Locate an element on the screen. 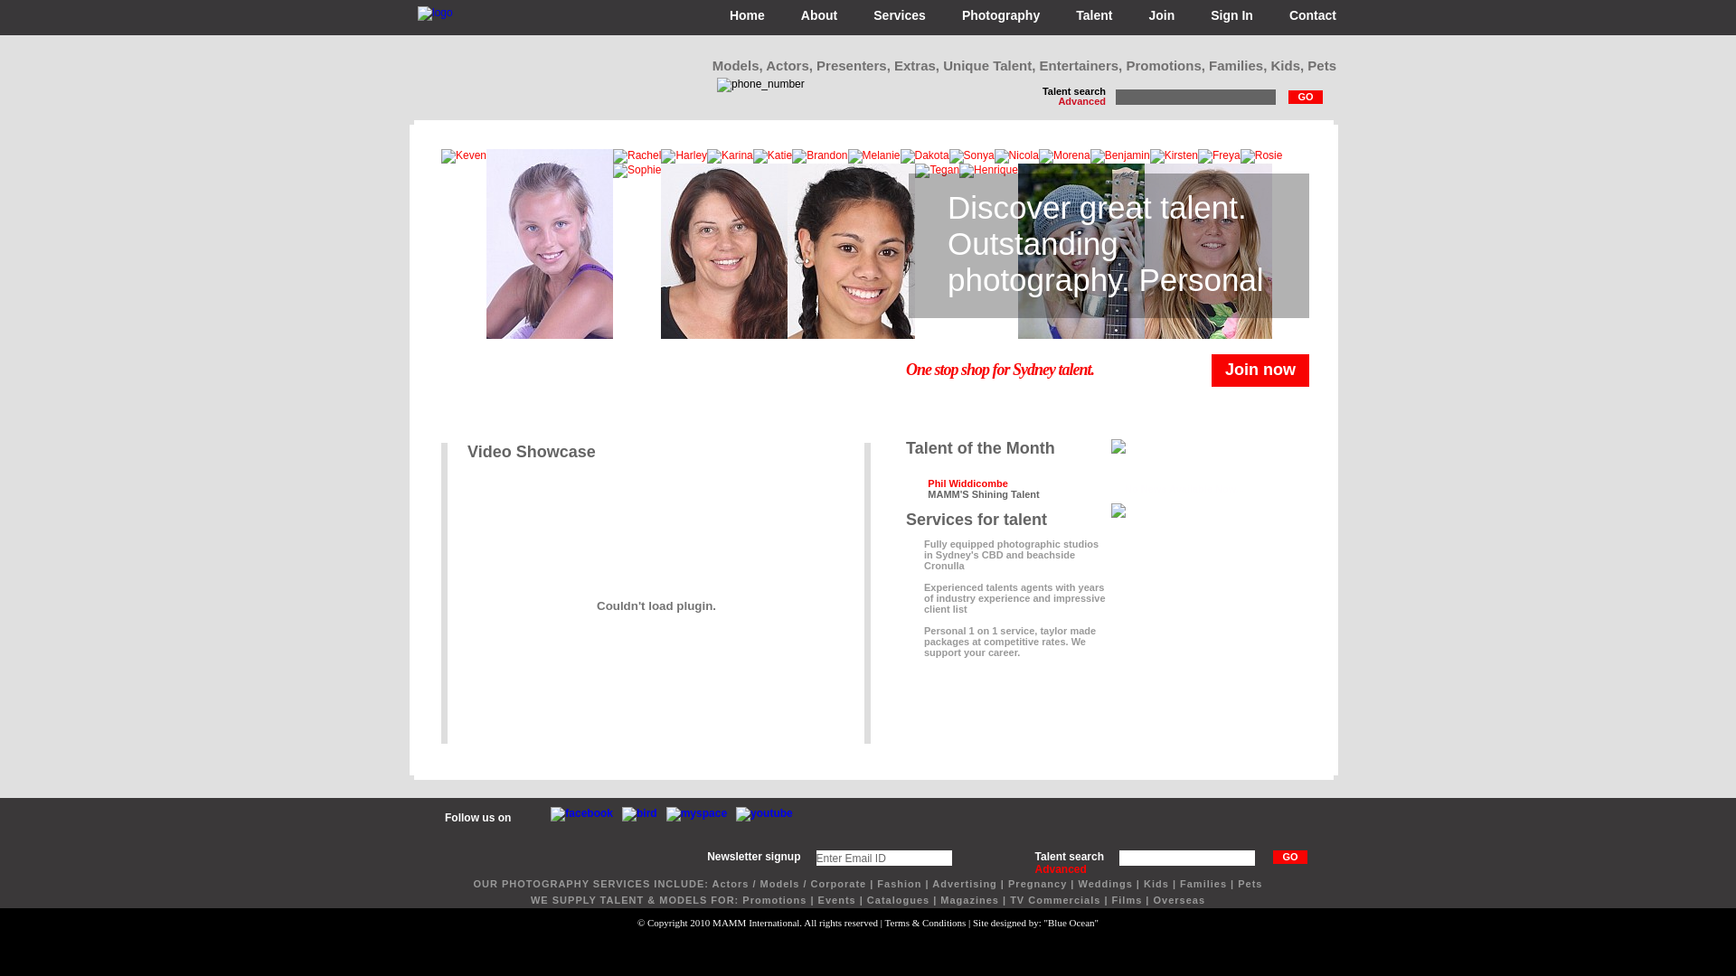 The image size is (1736, 976). GO is located at coordinates (1306, 98).